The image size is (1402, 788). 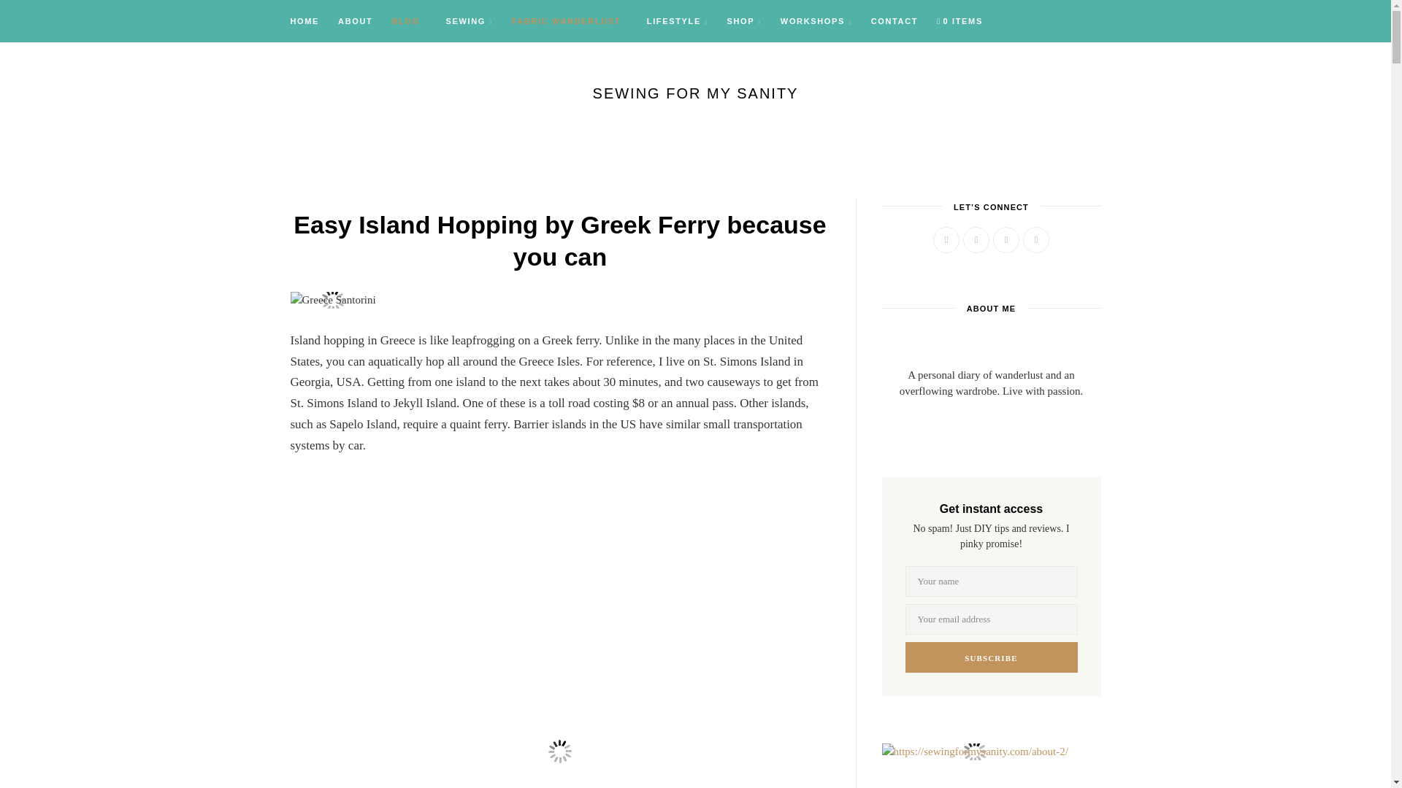 What do you see at coordinates (976, 239) in the screenshot?
I see `Twitter` at bounding box center [976, 239].